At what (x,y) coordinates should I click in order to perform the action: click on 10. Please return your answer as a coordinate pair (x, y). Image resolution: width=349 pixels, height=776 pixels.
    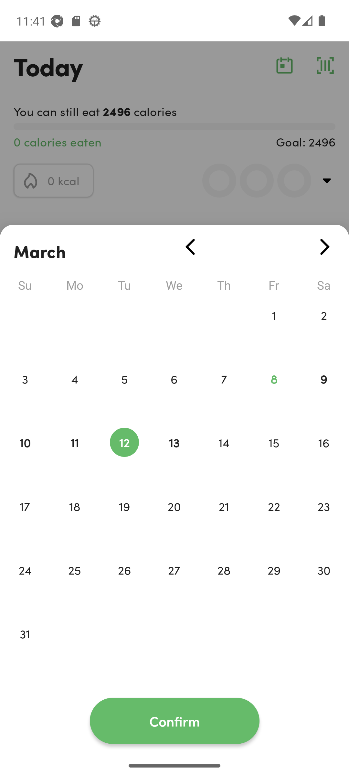
    Looking at the image, I should click on (25, 456).